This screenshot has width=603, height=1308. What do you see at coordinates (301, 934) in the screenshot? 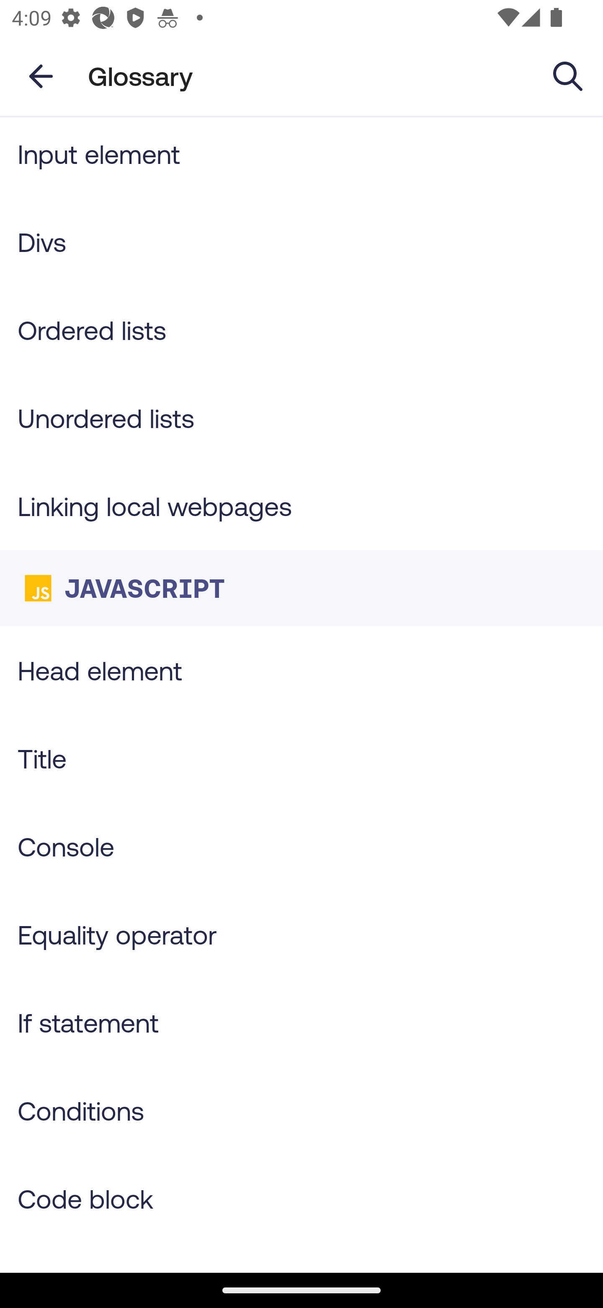
I see `Equality operator` at bounding box center [301, 934].